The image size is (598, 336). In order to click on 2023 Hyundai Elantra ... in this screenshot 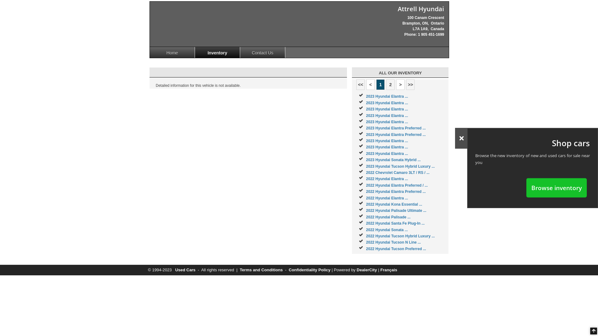, I will do `click(387, 147)`.